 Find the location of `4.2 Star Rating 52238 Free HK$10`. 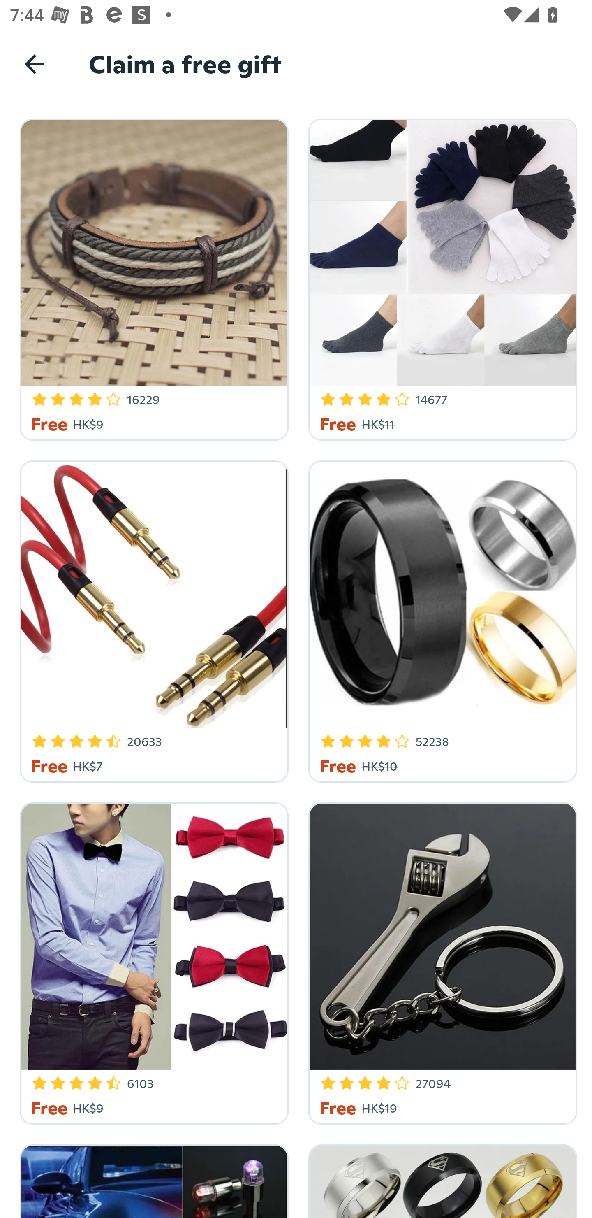

4.2 Star Rating 52238 Free HK$10 is located at coordinates (440, 619).